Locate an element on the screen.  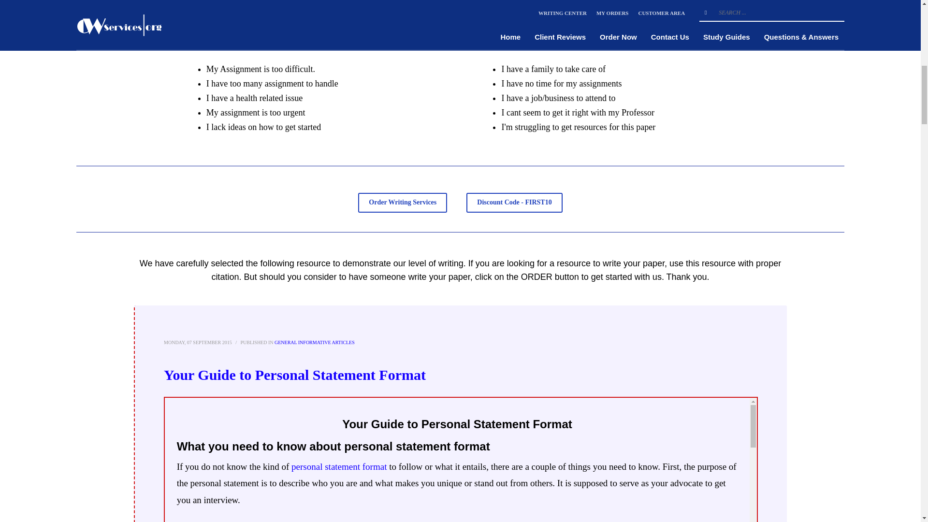
Discount Code - FIRST10 is located at coordinates (514, 202).